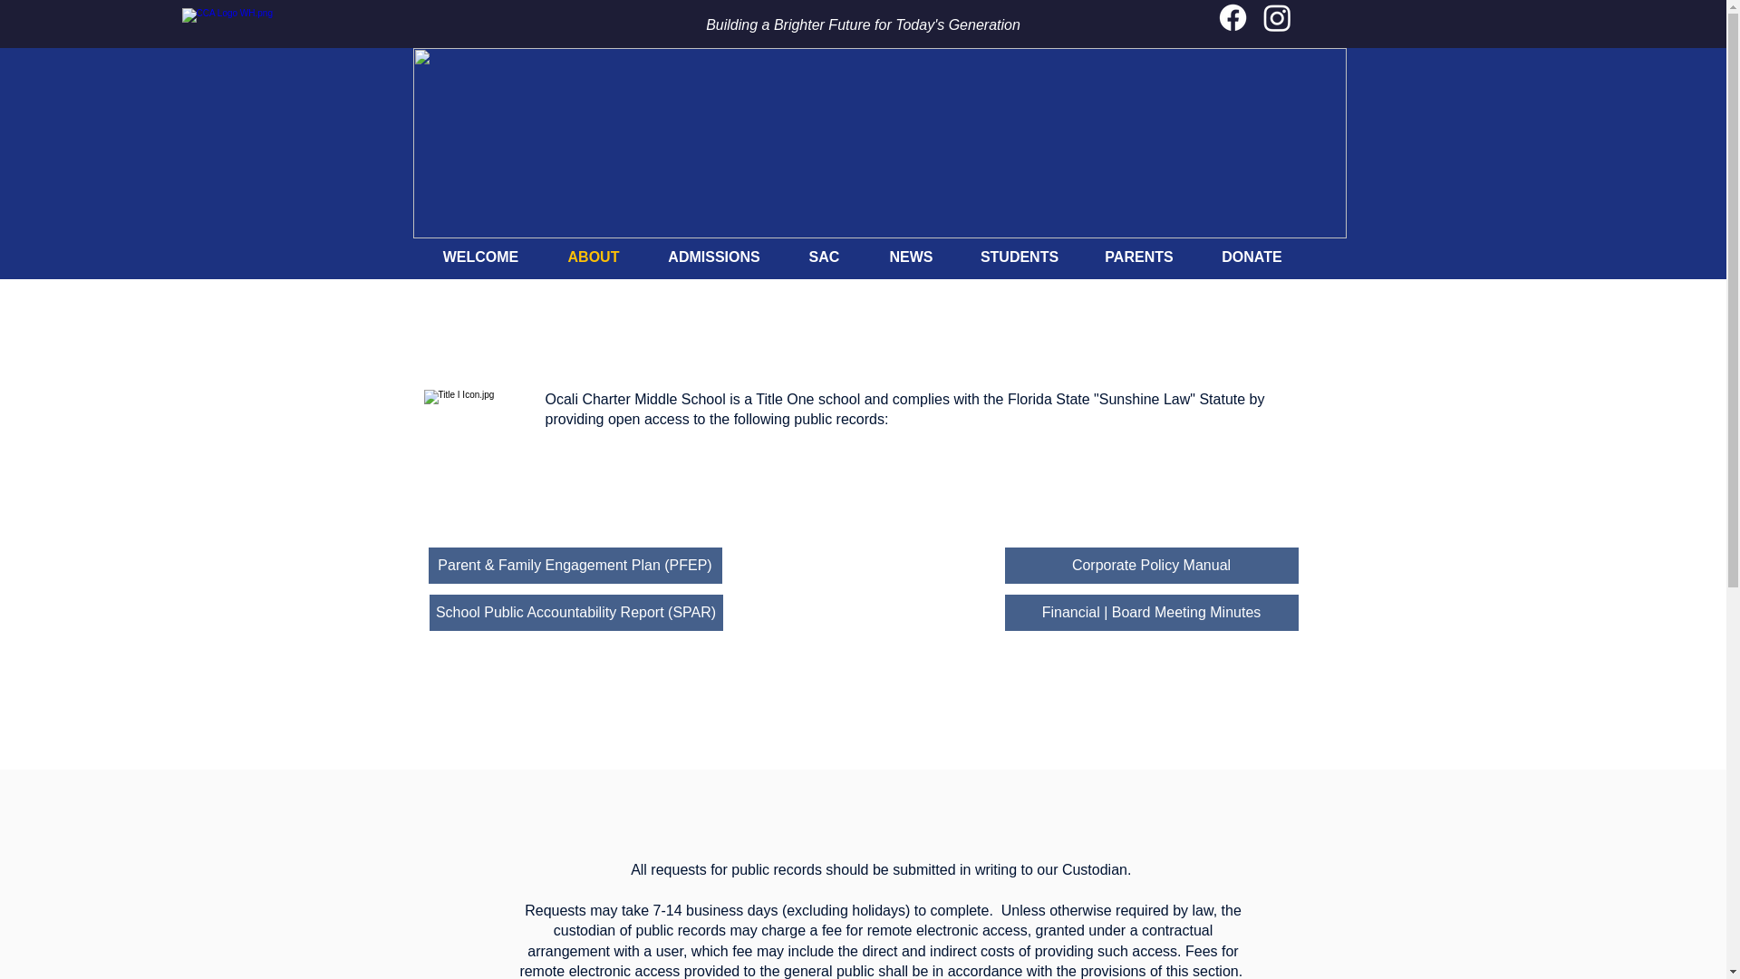 This screenshot has height=979, width=1740. Describe the element at coordinates (1139, 257) in the screenshot. I see `PARENTS` at that location.